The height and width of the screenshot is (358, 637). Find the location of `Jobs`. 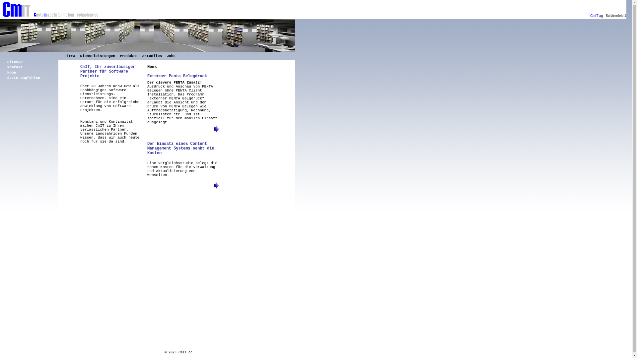

Jobs is located at coordinates (171, 56).